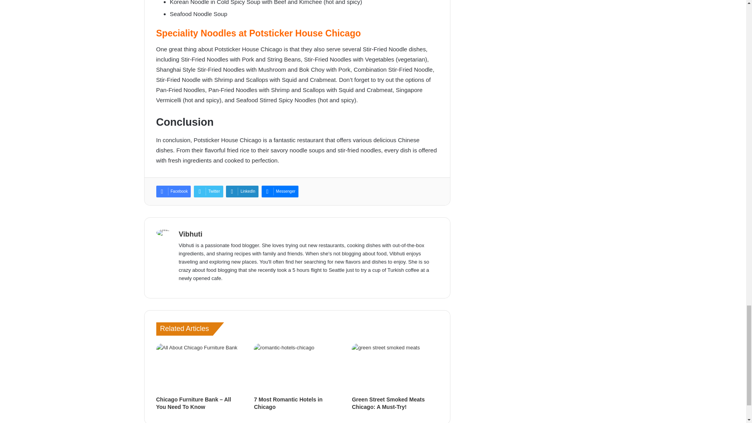 This screenshot has height=423, width=752. What do you see at coordinates (242, 192) in the screenshot?
I see `LinkedIn` at bounding box center [242, 192].